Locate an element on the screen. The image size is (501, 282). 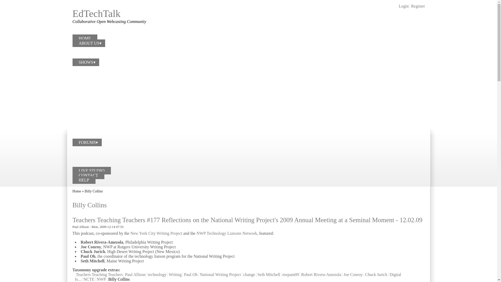
EdTechTalk is located at coordinates (97, 14).